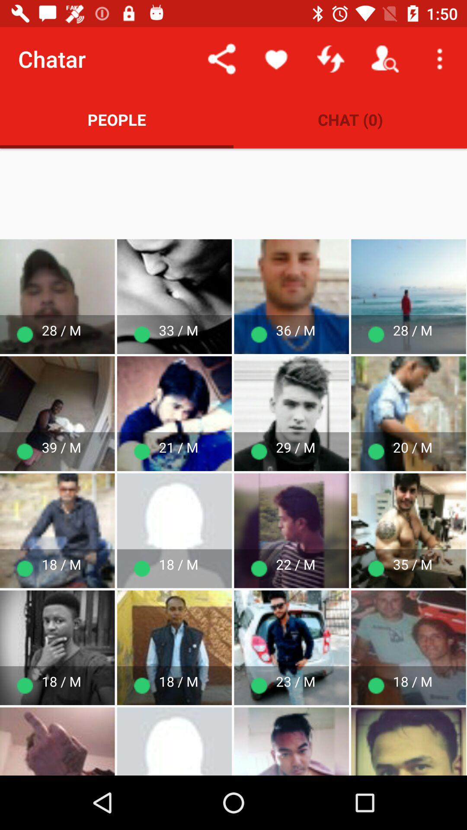  What do you see at coordinates (117, 119) in the screenshot?
I see `select the icon to the left of the chat (0) item` at bounding box center [117, 119].